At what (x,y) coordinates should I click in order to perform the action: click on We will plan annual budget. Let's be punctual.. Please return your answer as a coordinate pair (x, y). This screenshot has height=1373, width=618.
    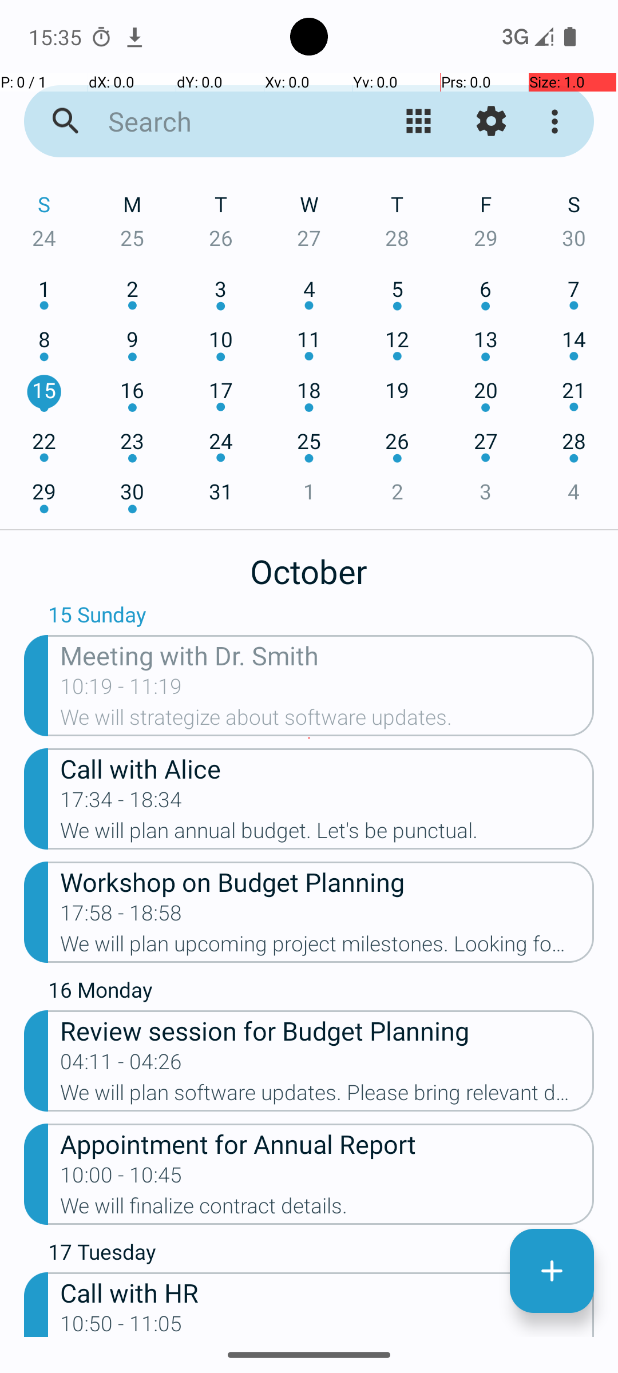
    Looking at the image, I should click on (327, 834).